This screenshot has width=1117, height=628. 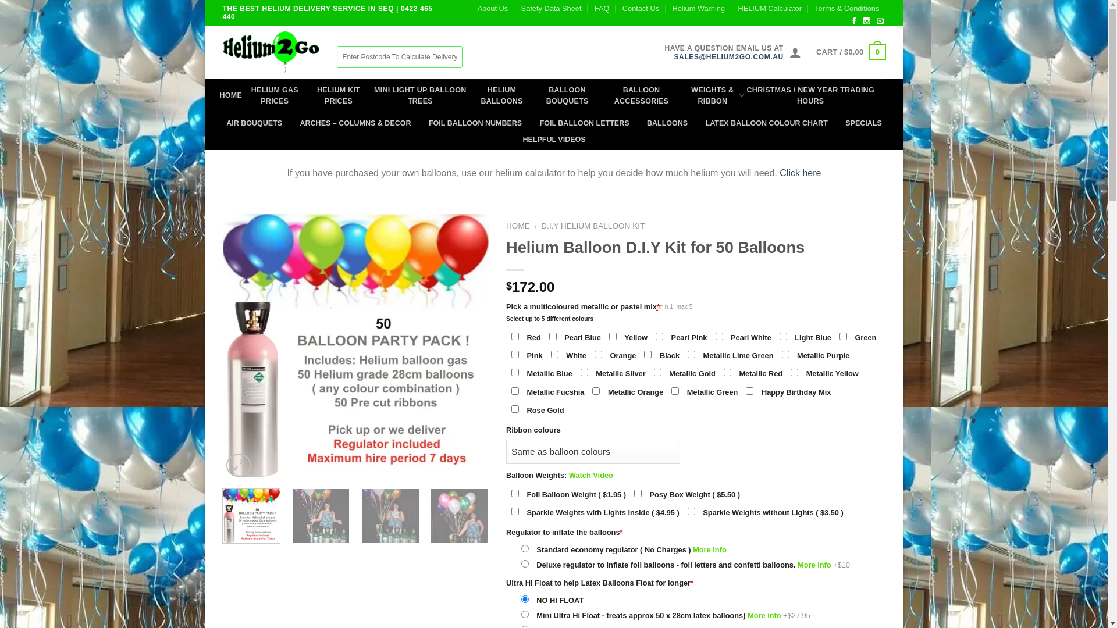 What do you see at coordinates (554, 140) in the screenshot?
I see `HELPFUL VIDEOS` at bounding box center [554, 140].